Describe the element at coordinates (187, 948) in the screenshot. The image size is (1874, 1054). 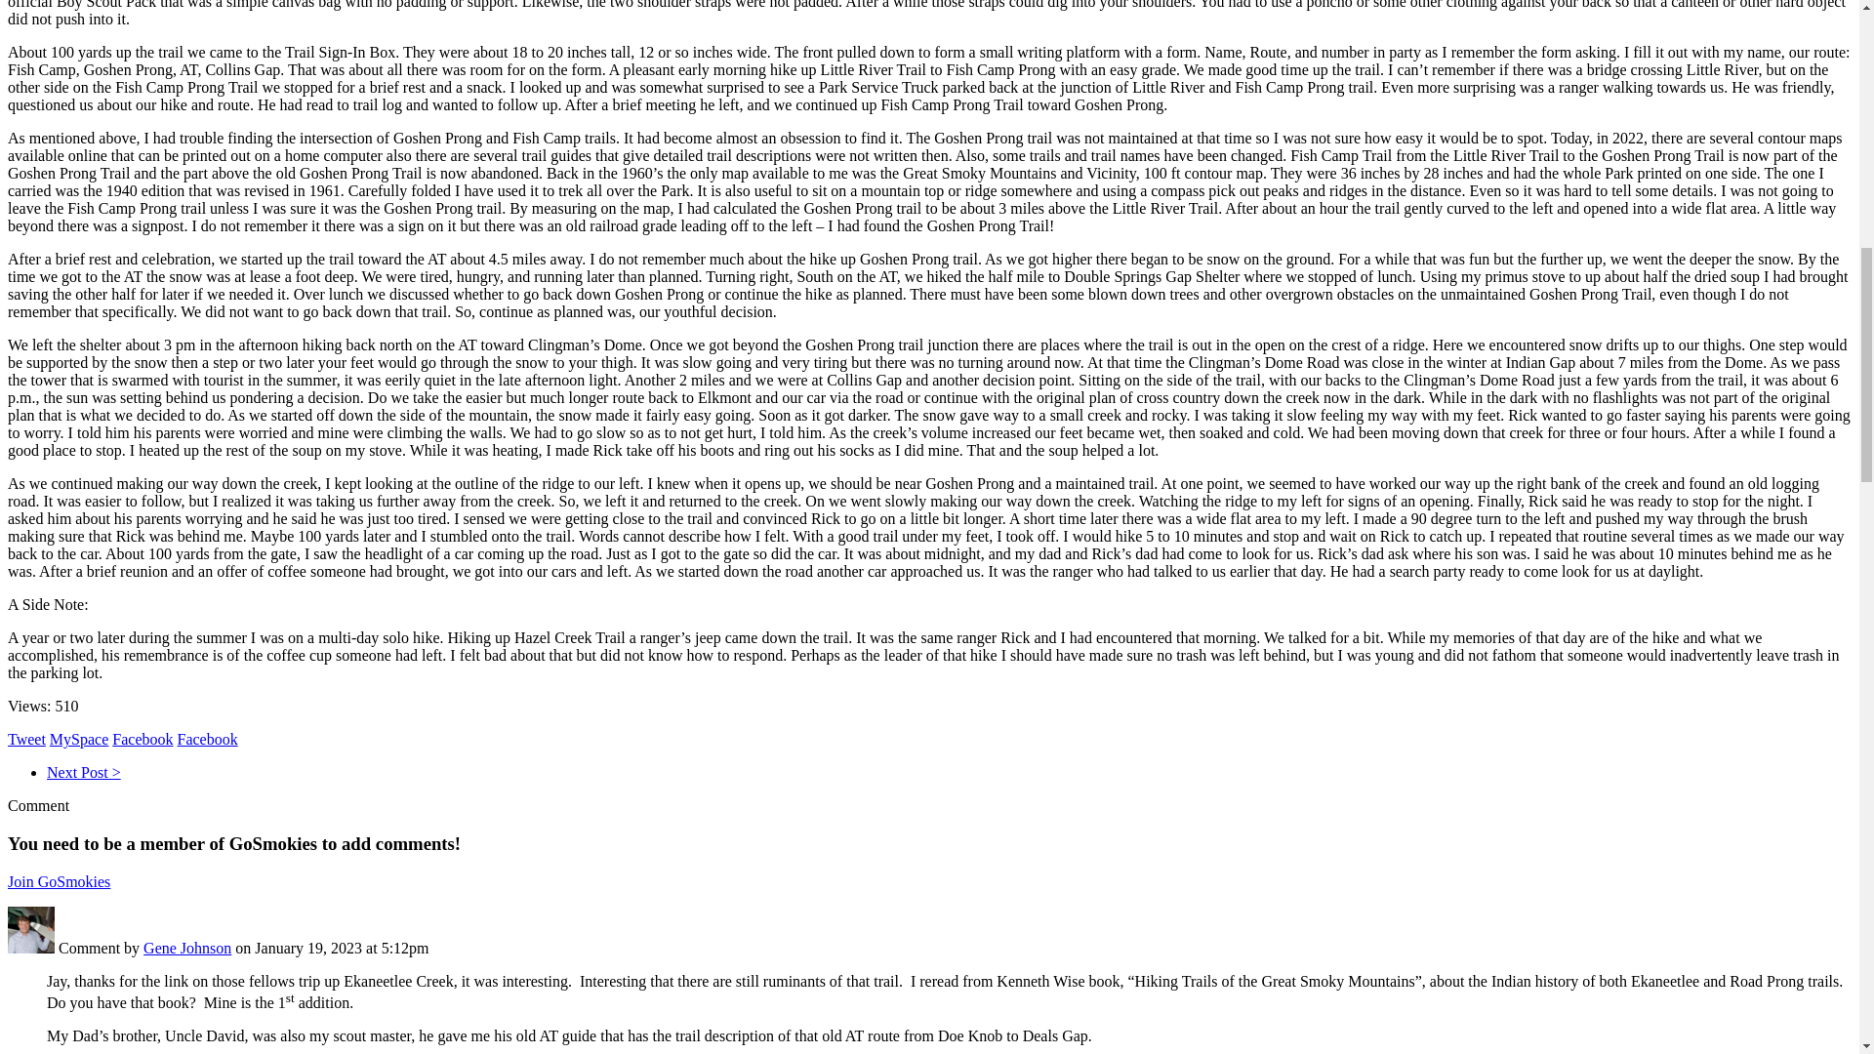
I see `Gene Johnson` at that location.